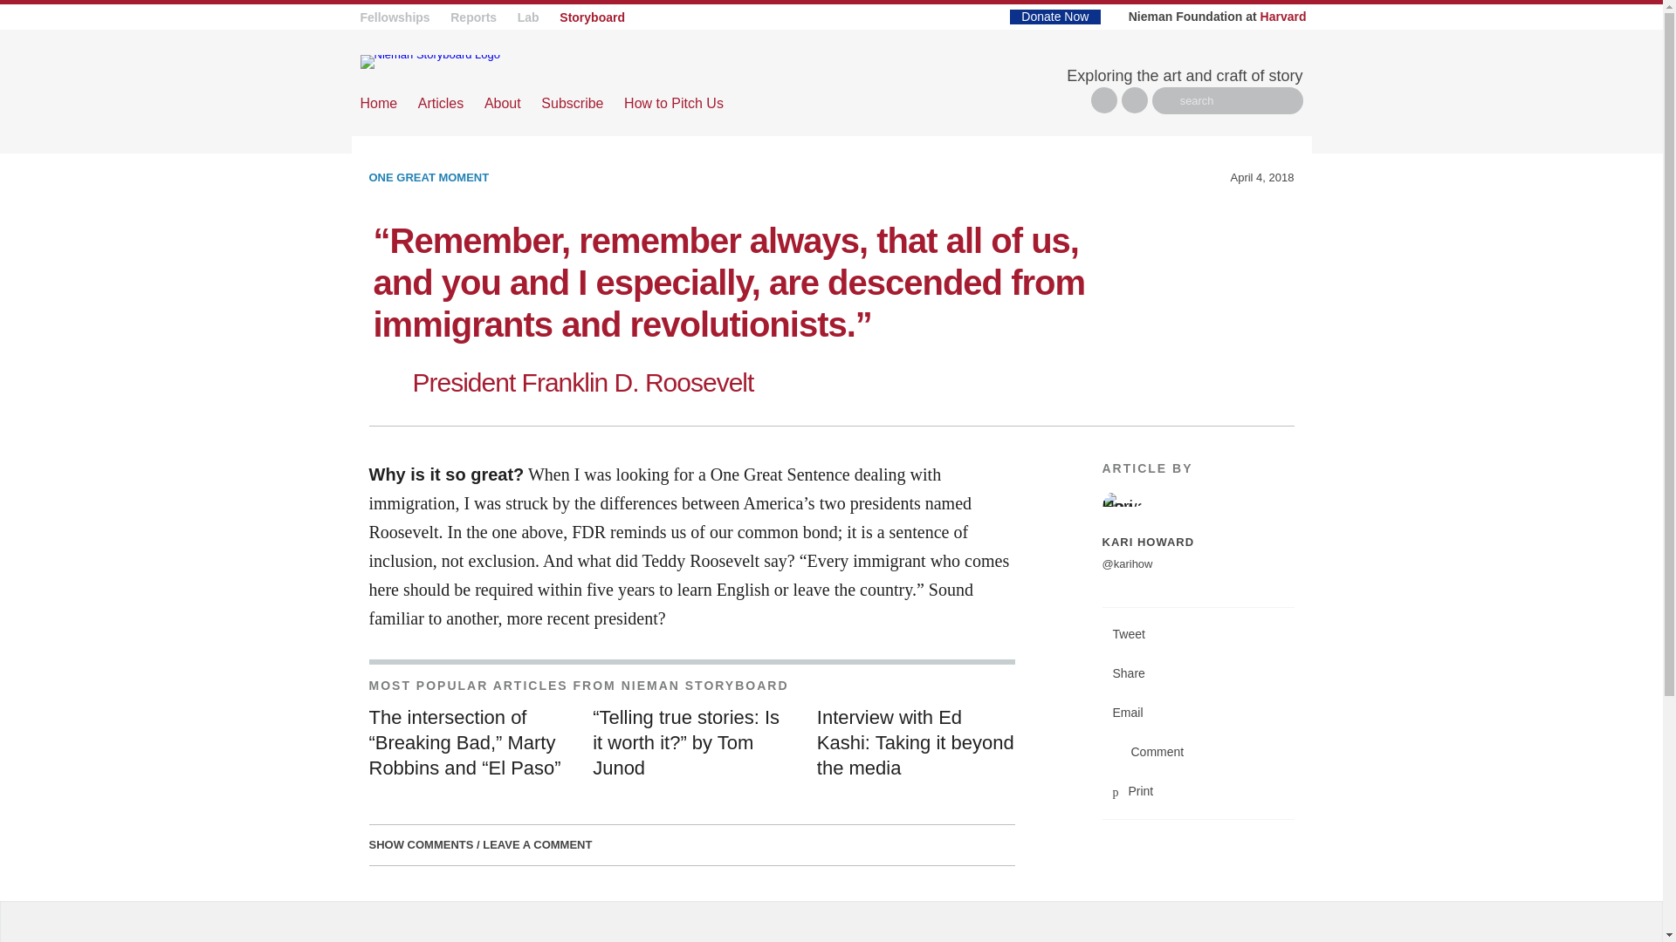  I want to click on Donate Now, so click(1054, 16).